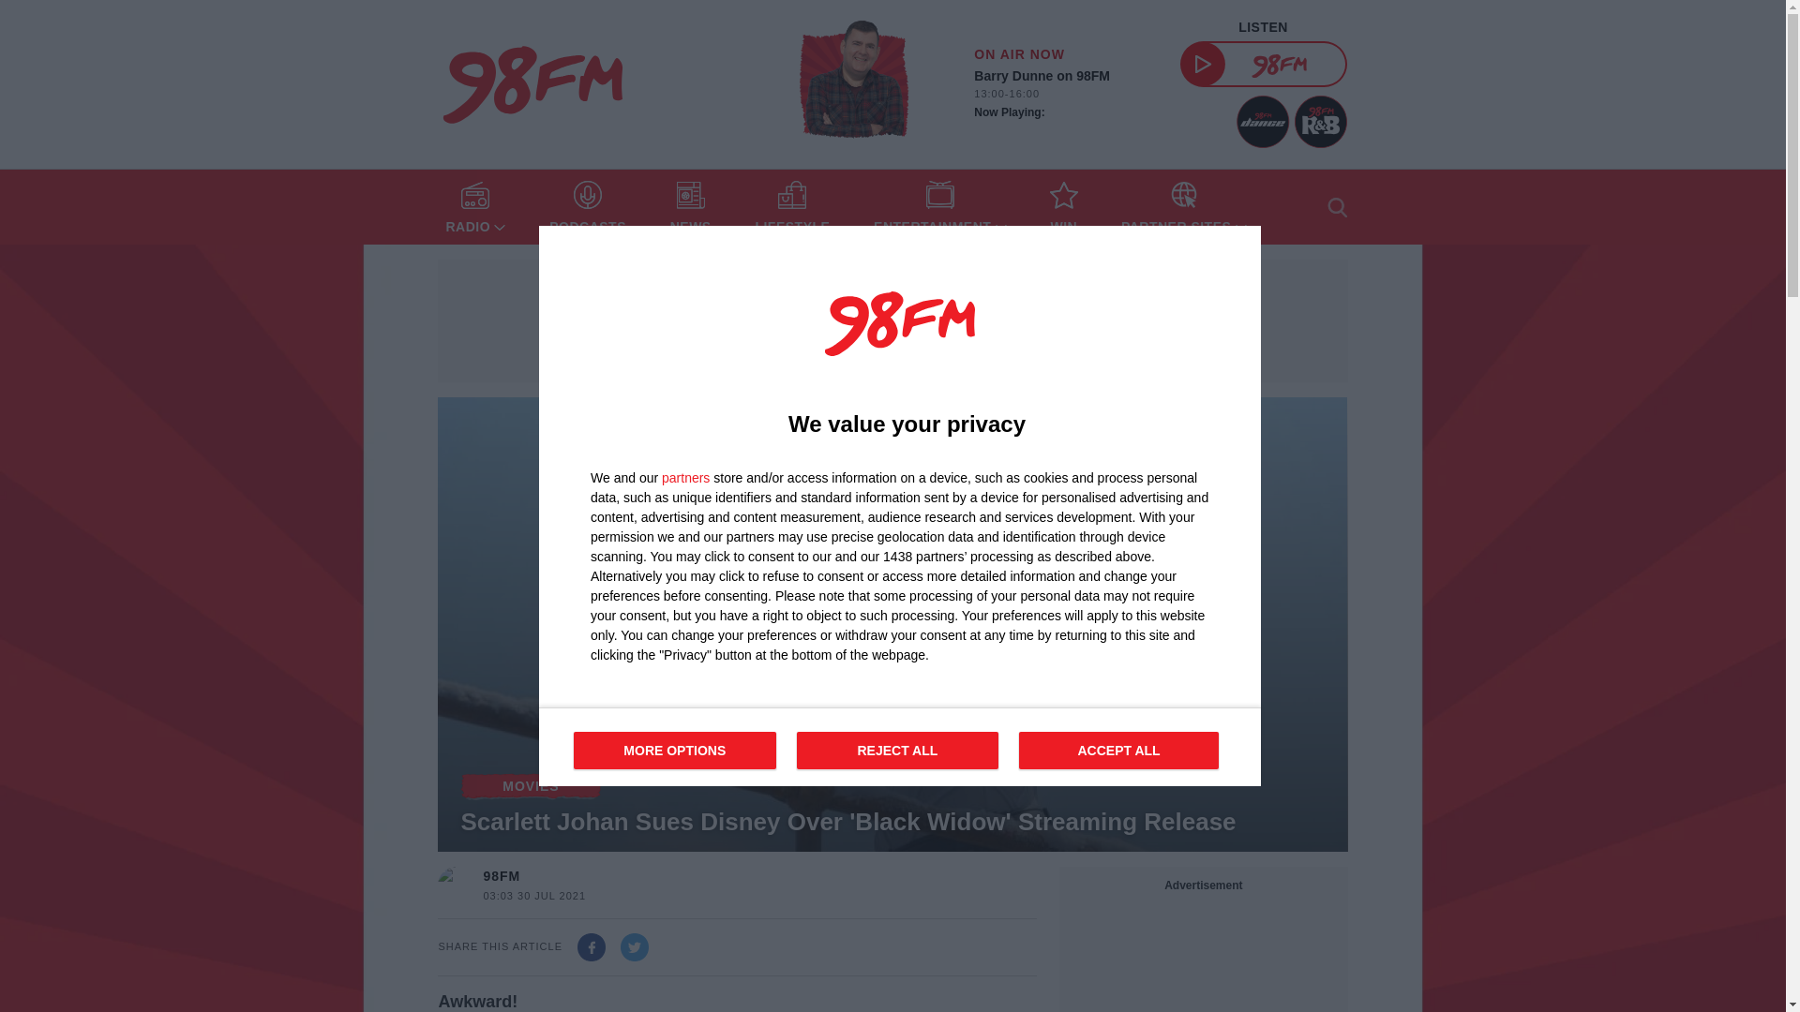 The width and height of the screenshot is (1800, 1012). What do you see at coordinates (1117, 750) in the screenshot?
I see `ACCEPT ALL` at bounding box center [1117, 750].